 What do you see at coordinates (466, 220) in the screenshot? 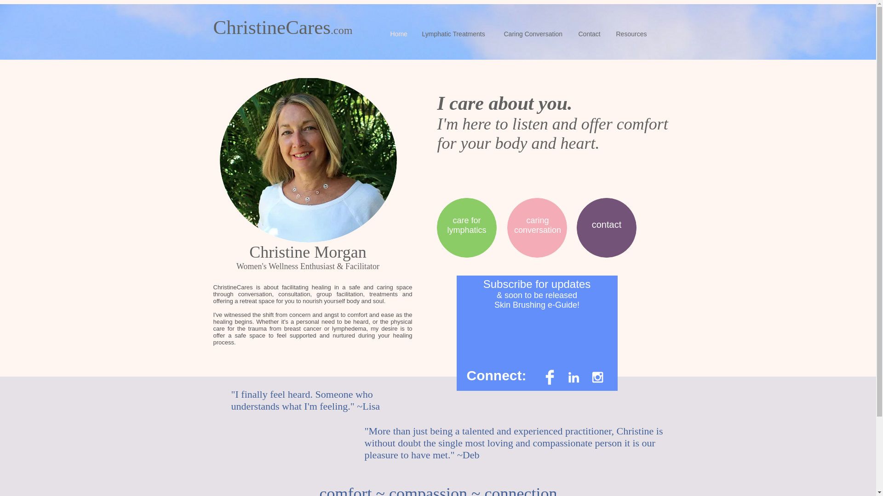
I see `care for` at bounding box center [466, 220].